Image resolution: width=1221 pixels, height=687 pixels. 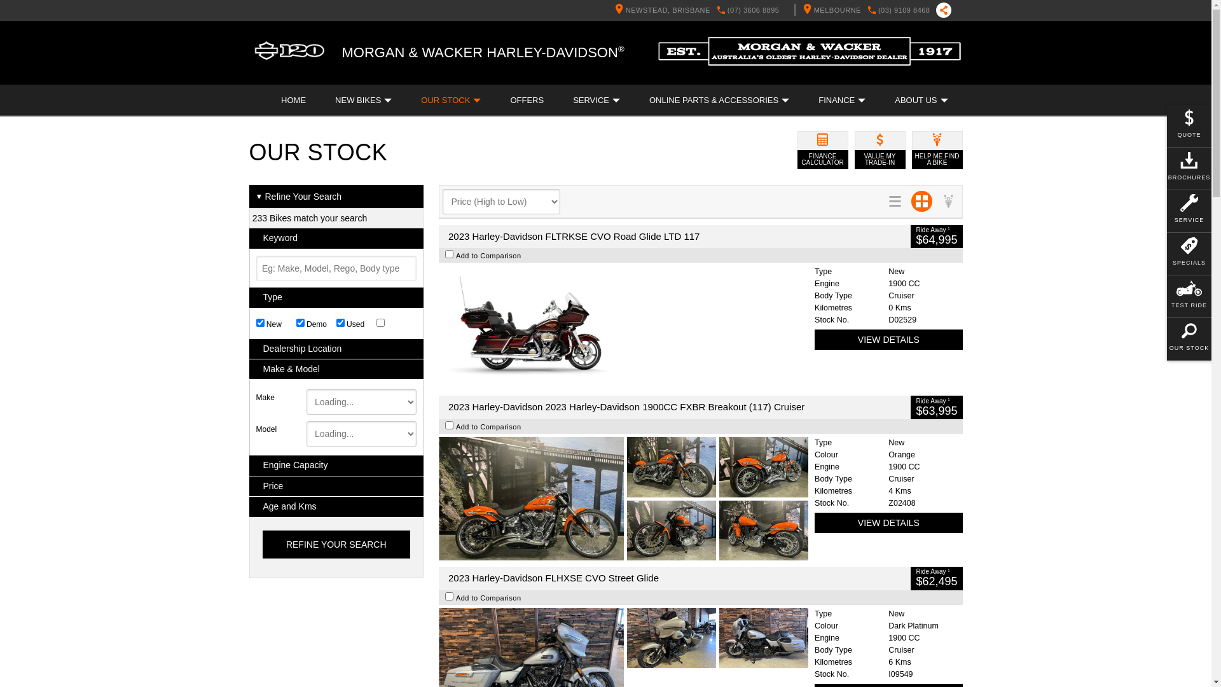 What do you see at coordinates (567, 70) in the screenshot?
I see `2022 MOTORCYCLES` at bounding box center [567, 70].